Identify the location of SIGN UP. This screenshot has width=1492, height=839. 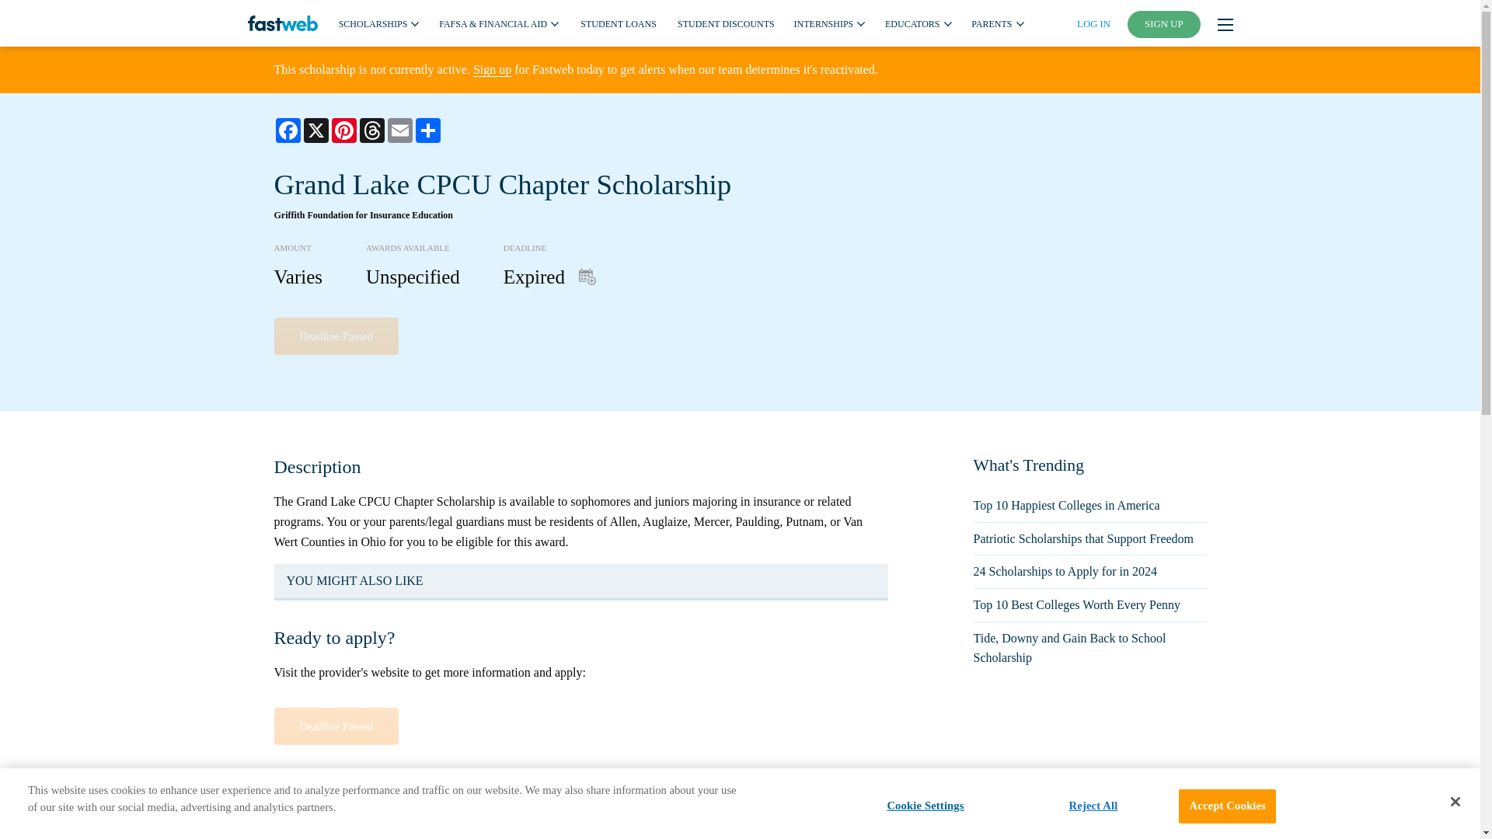
(1164, 24).